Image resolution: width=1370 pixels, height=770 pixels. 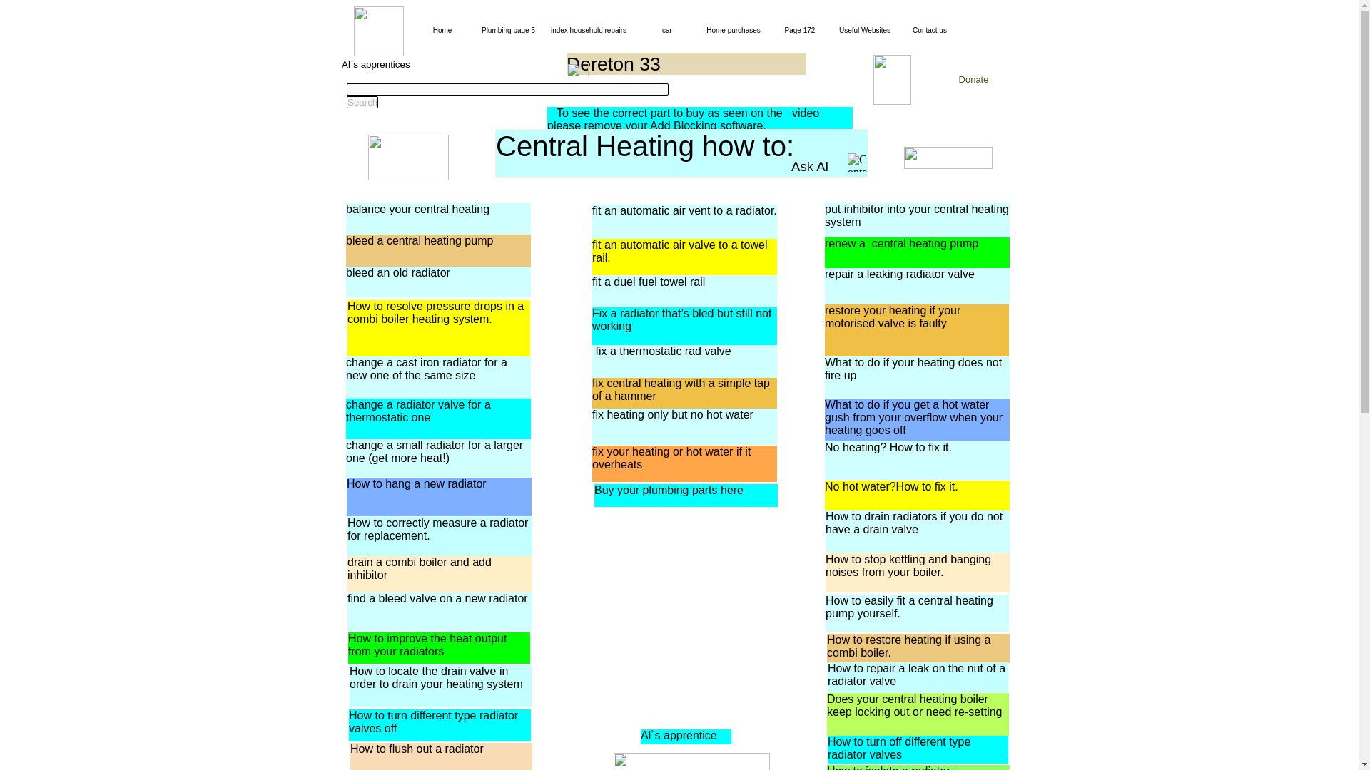 I want to click on fit a duel fuel towel rail, so click(x=648, y=281).